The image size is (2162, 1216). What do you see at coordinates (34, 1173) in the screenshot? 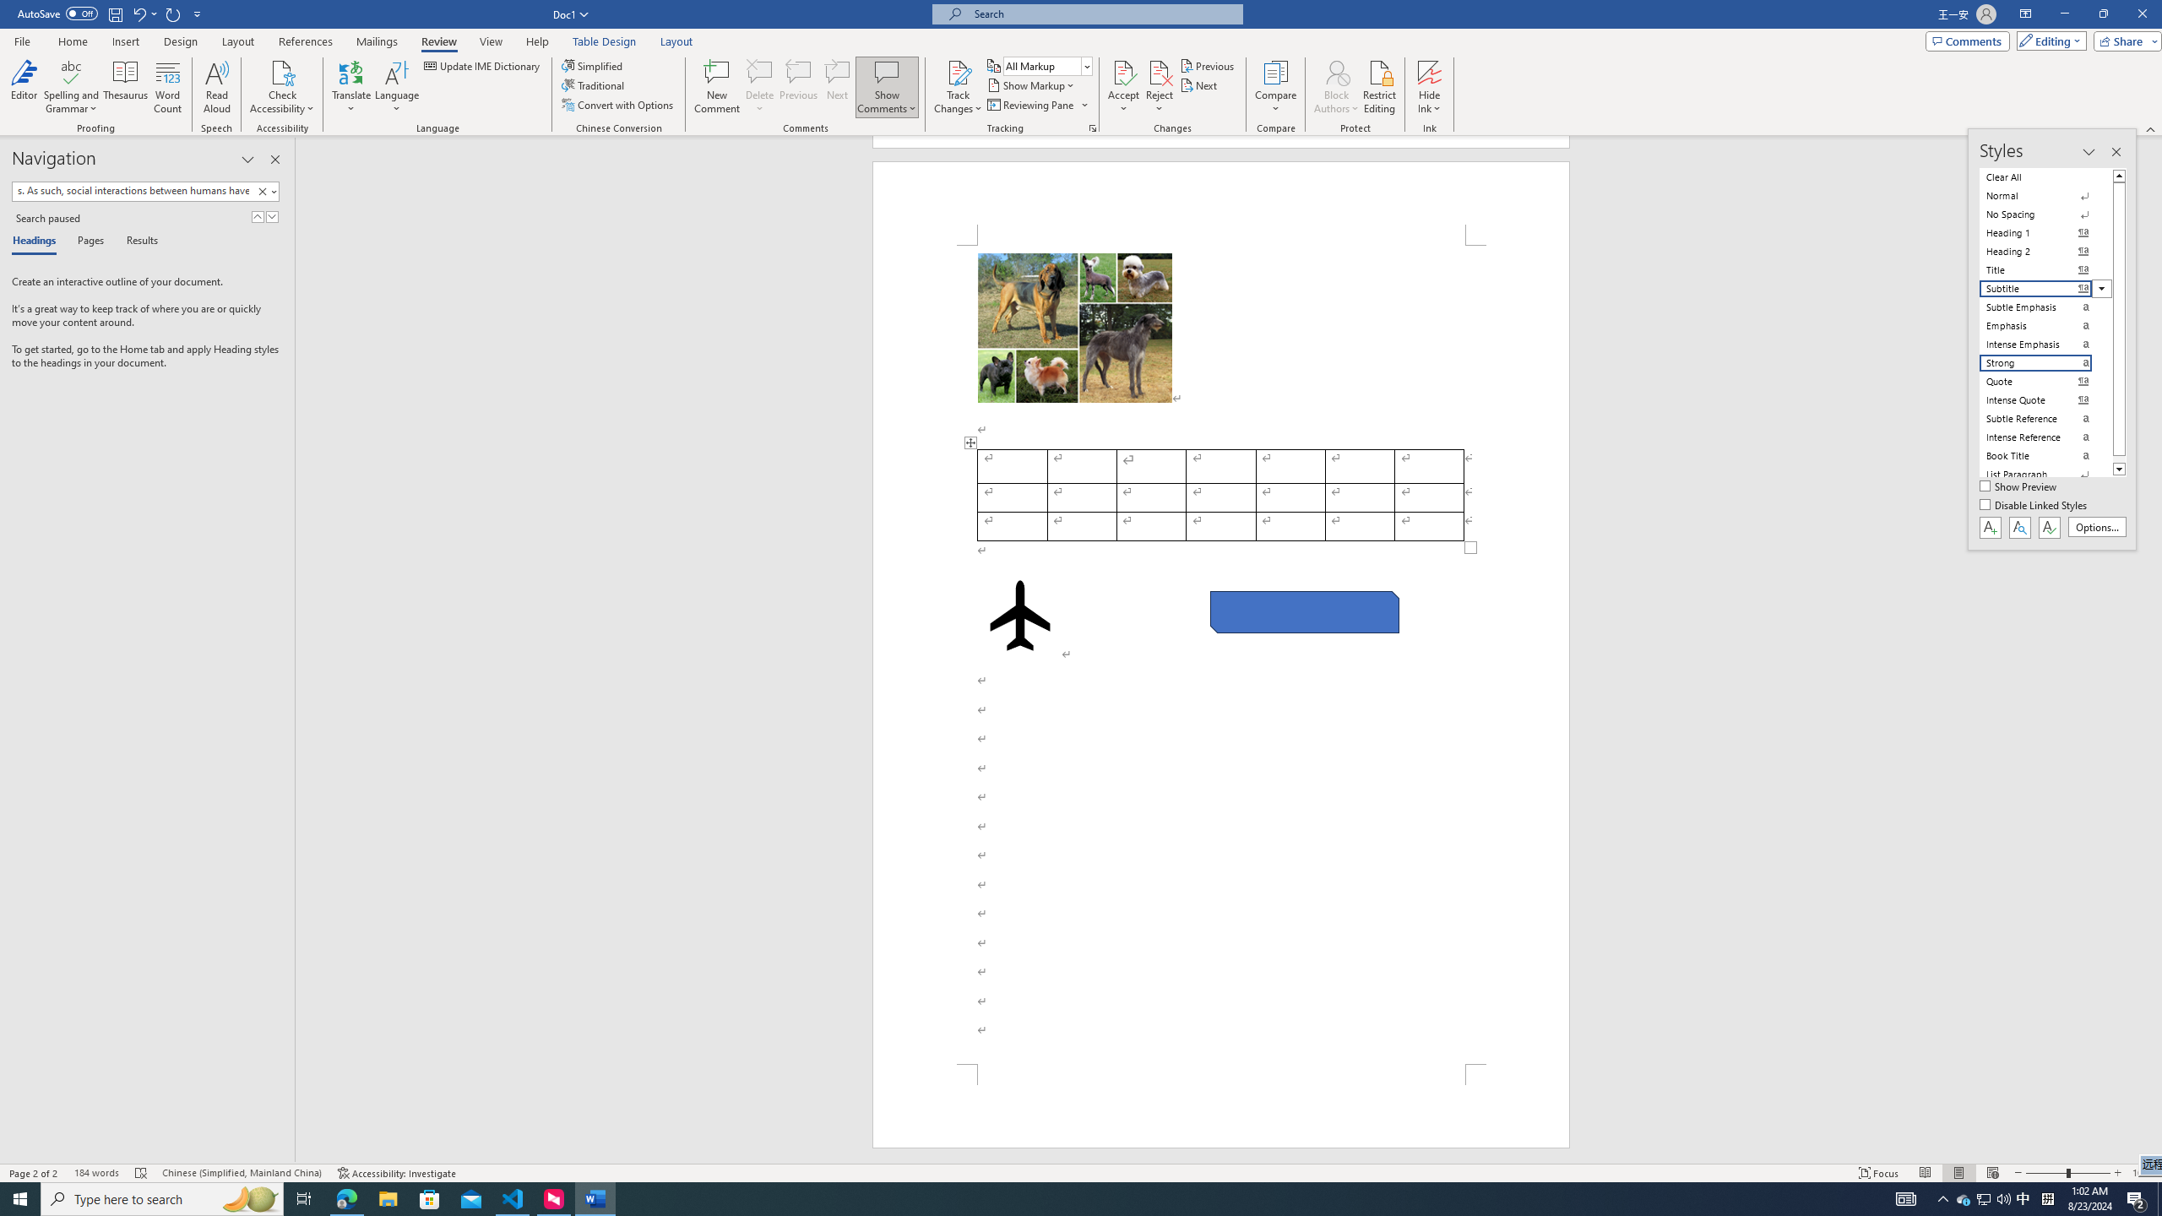
I see `Page Number Page 2 of 2` at bounding box center [34, 1173].